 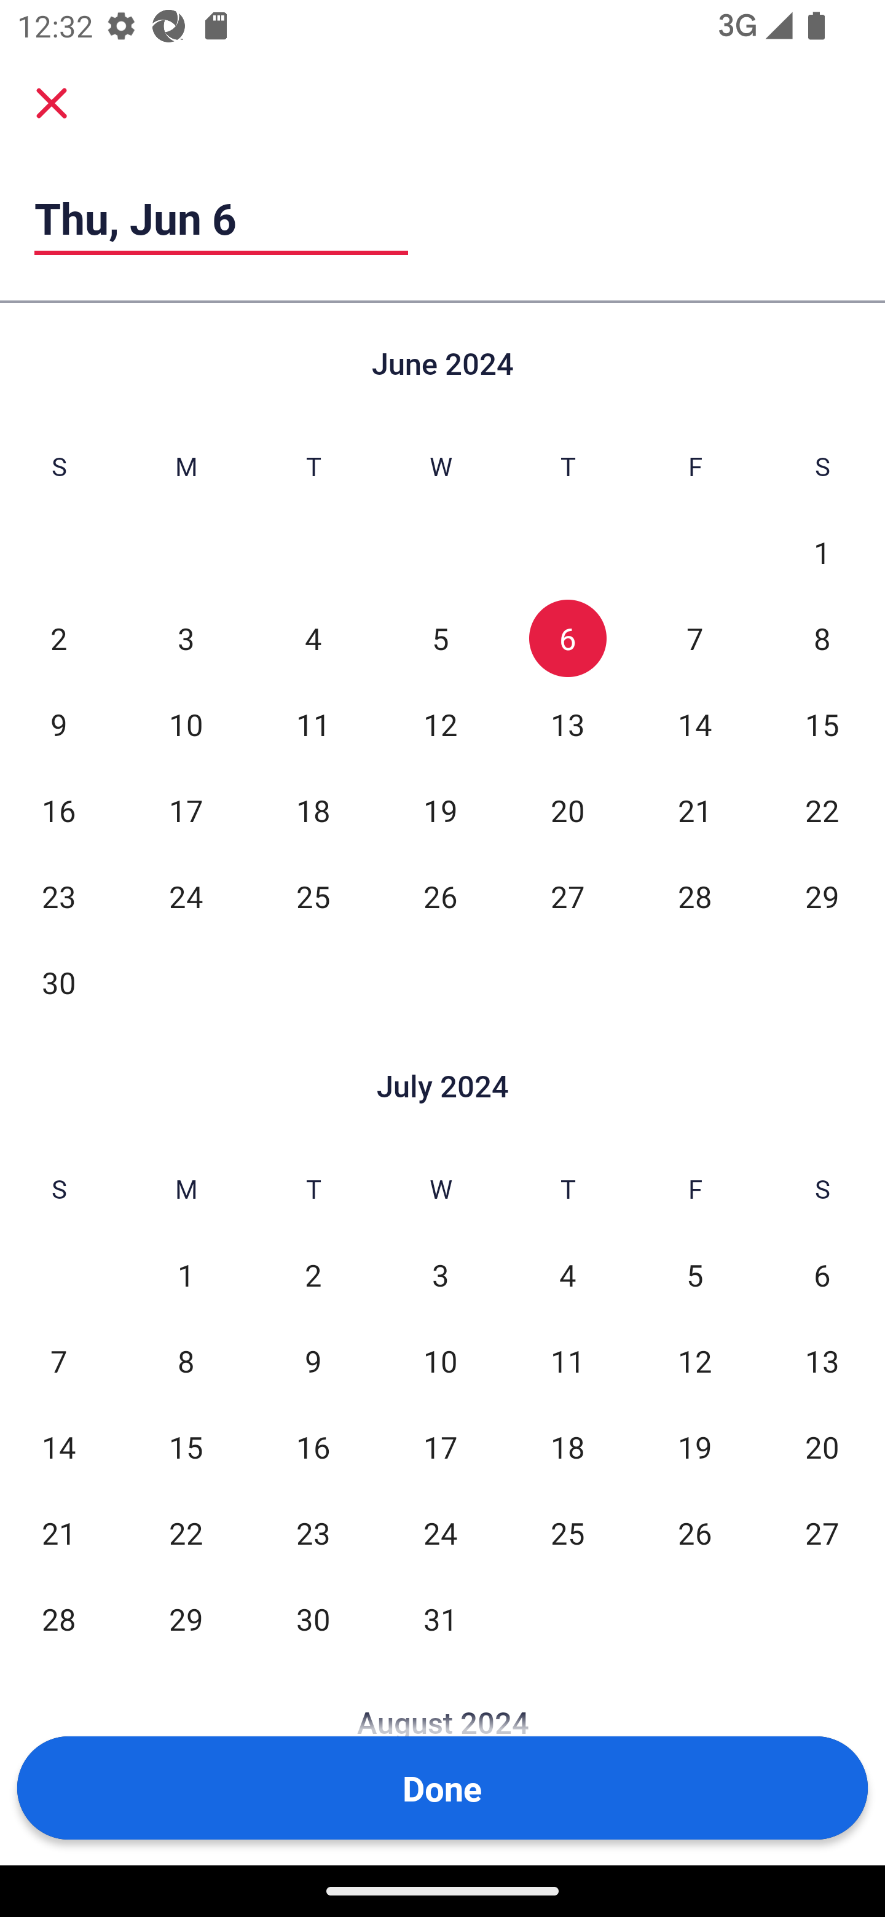 I want to click on 17 Wed, Jul 17, Not Selected, so click(x=440, y=1446).